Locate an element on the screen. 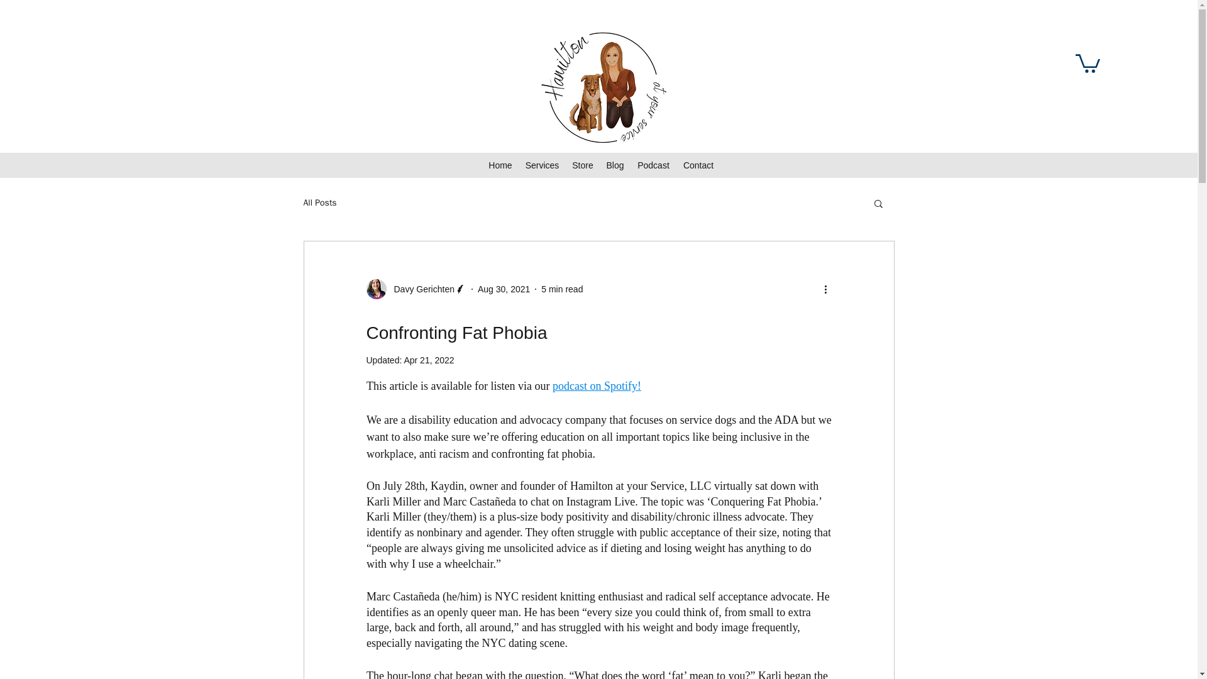 Image resolution: width=1207 pixels, height=679 pixels. All Posts is located at coordinates (319, 202).